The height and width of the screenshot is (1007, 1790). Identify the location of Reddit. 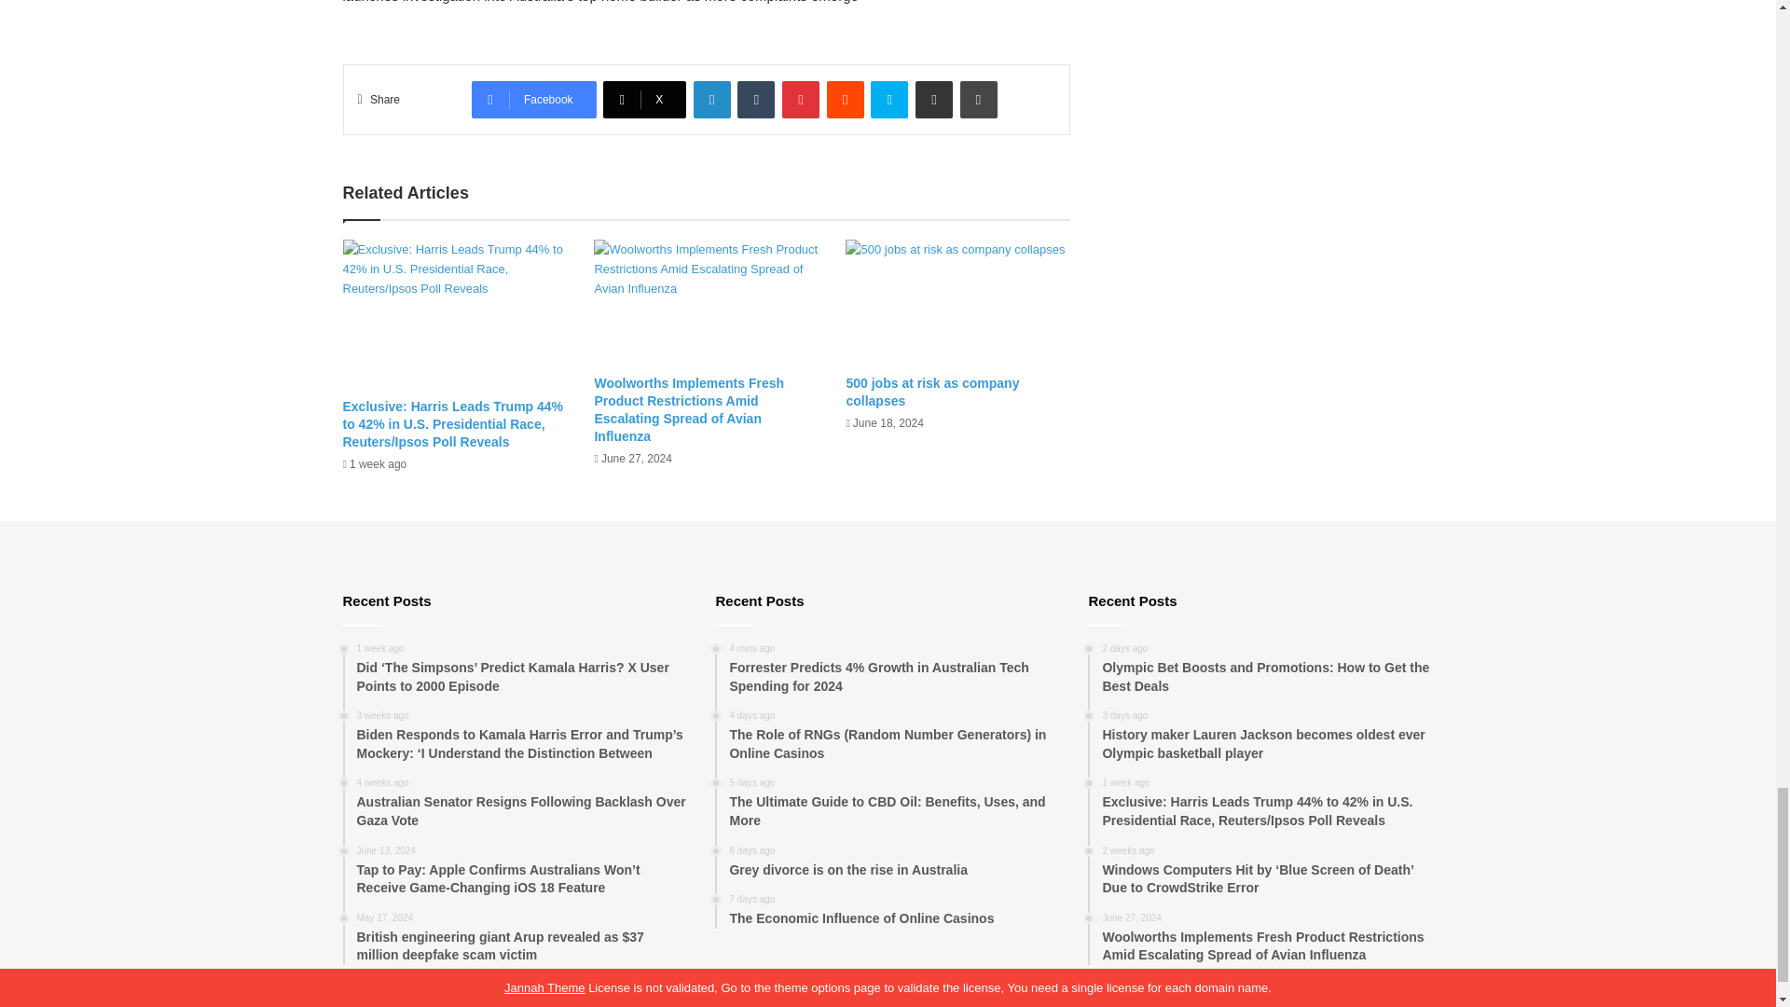
(846, 100).